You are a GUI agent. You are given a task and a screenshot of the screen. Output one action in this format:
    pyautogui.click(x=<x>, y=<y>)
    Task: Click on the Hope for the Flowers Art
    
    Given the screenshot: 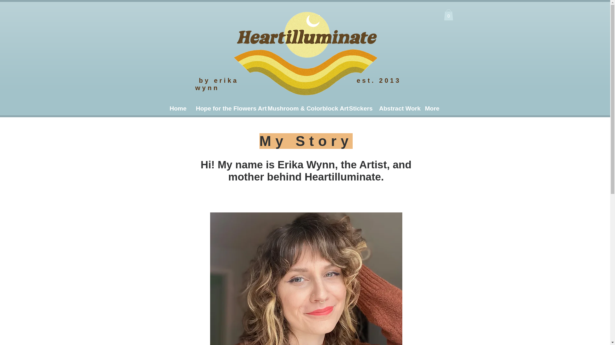 What is the action you would take?
    pyautogui.click(x=226, y=109)
    